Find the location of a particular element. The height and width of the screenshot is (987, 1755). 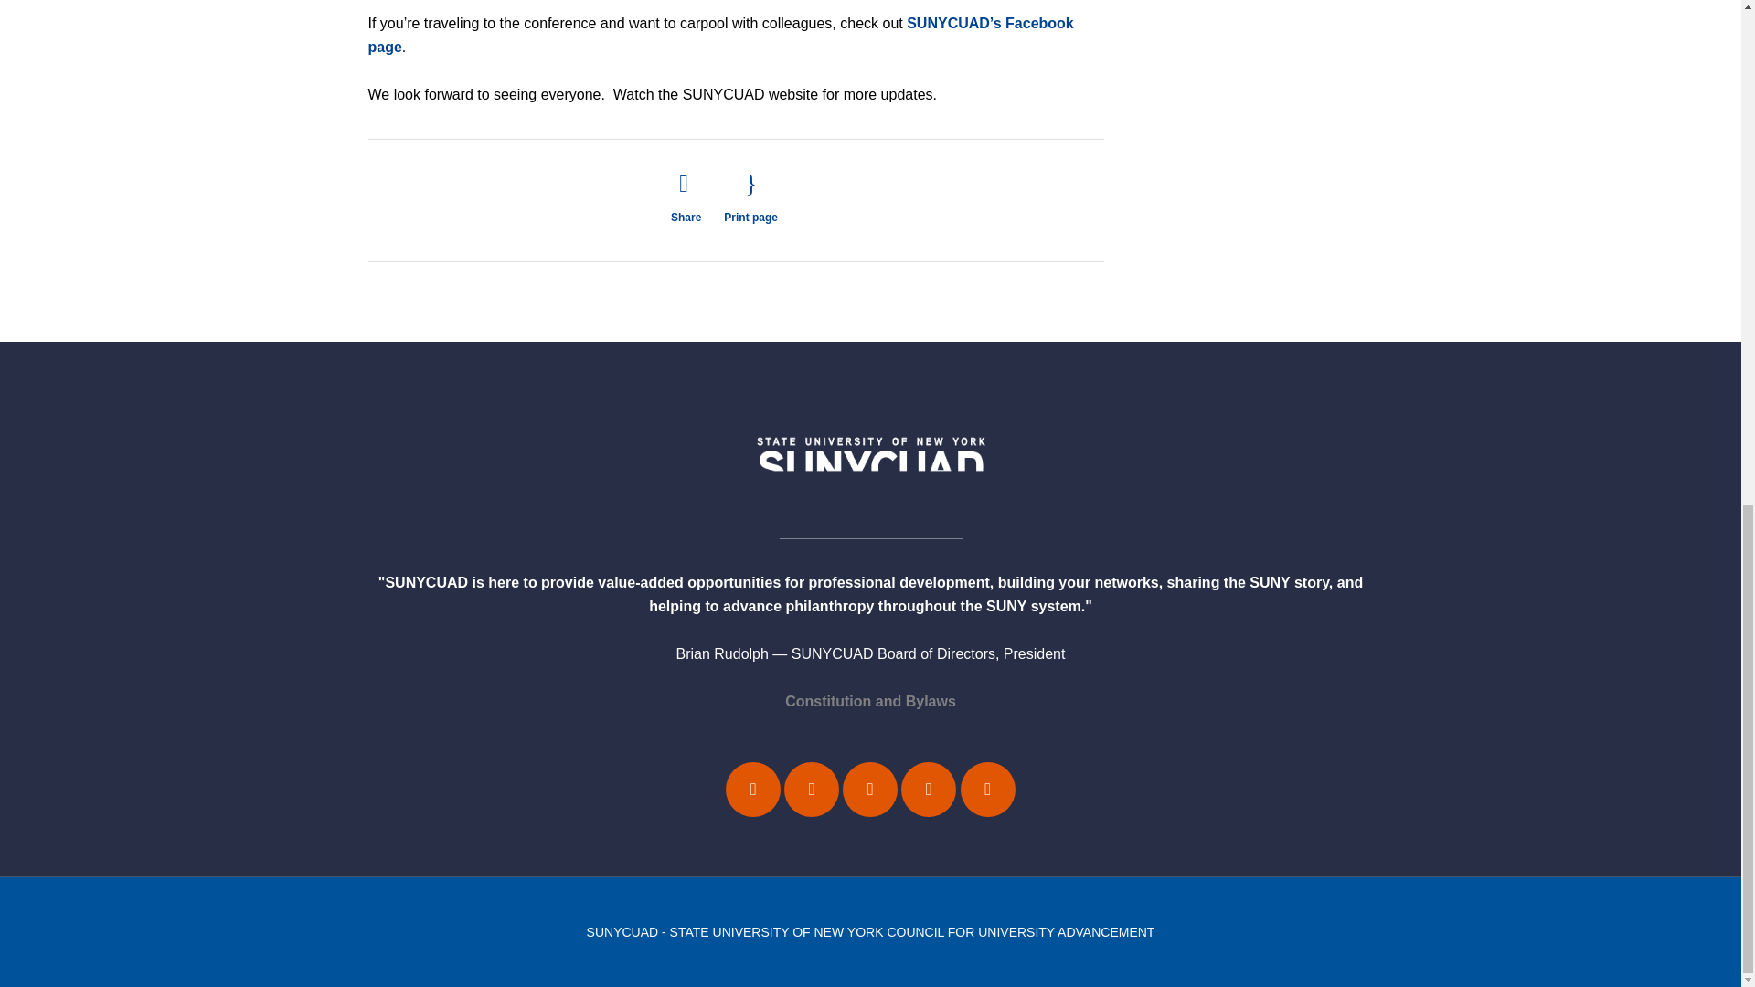

Constitution and Bylaws is located at coordinates (870, 702).